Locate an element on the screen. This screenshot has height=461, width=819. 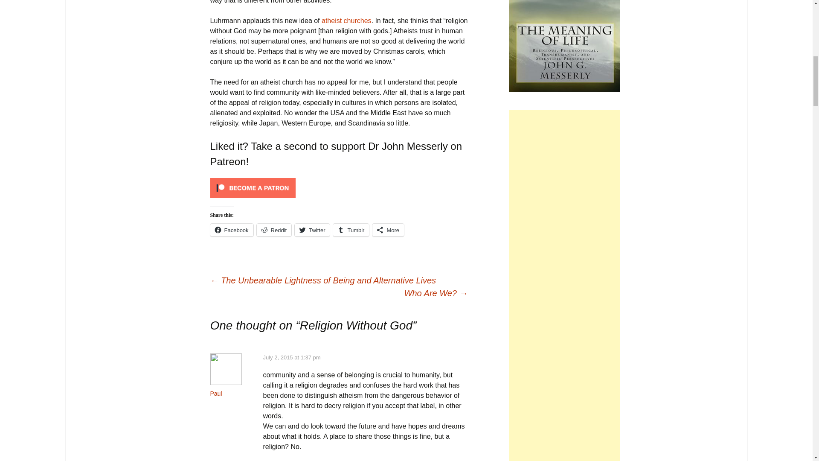
Click to share on Reddit is located at coordinates (274, 230).